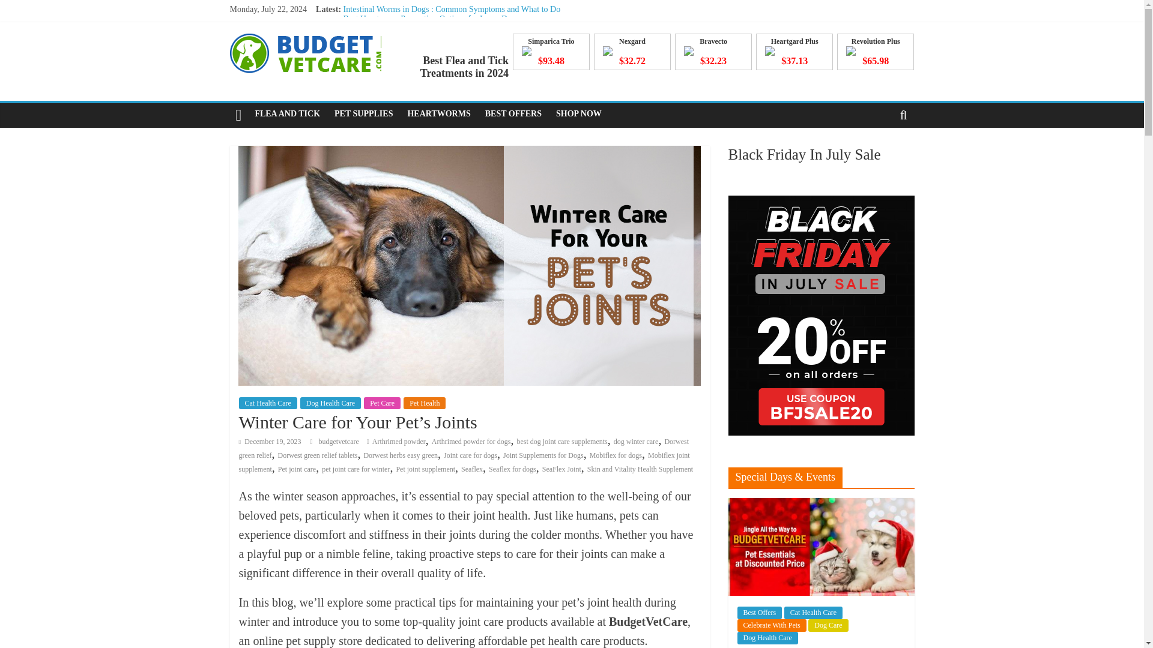  What do you see at coordinates (464, 462) in the screenshot?
I see `Mobiflex joint supplement` at bounding box center [464, 462].